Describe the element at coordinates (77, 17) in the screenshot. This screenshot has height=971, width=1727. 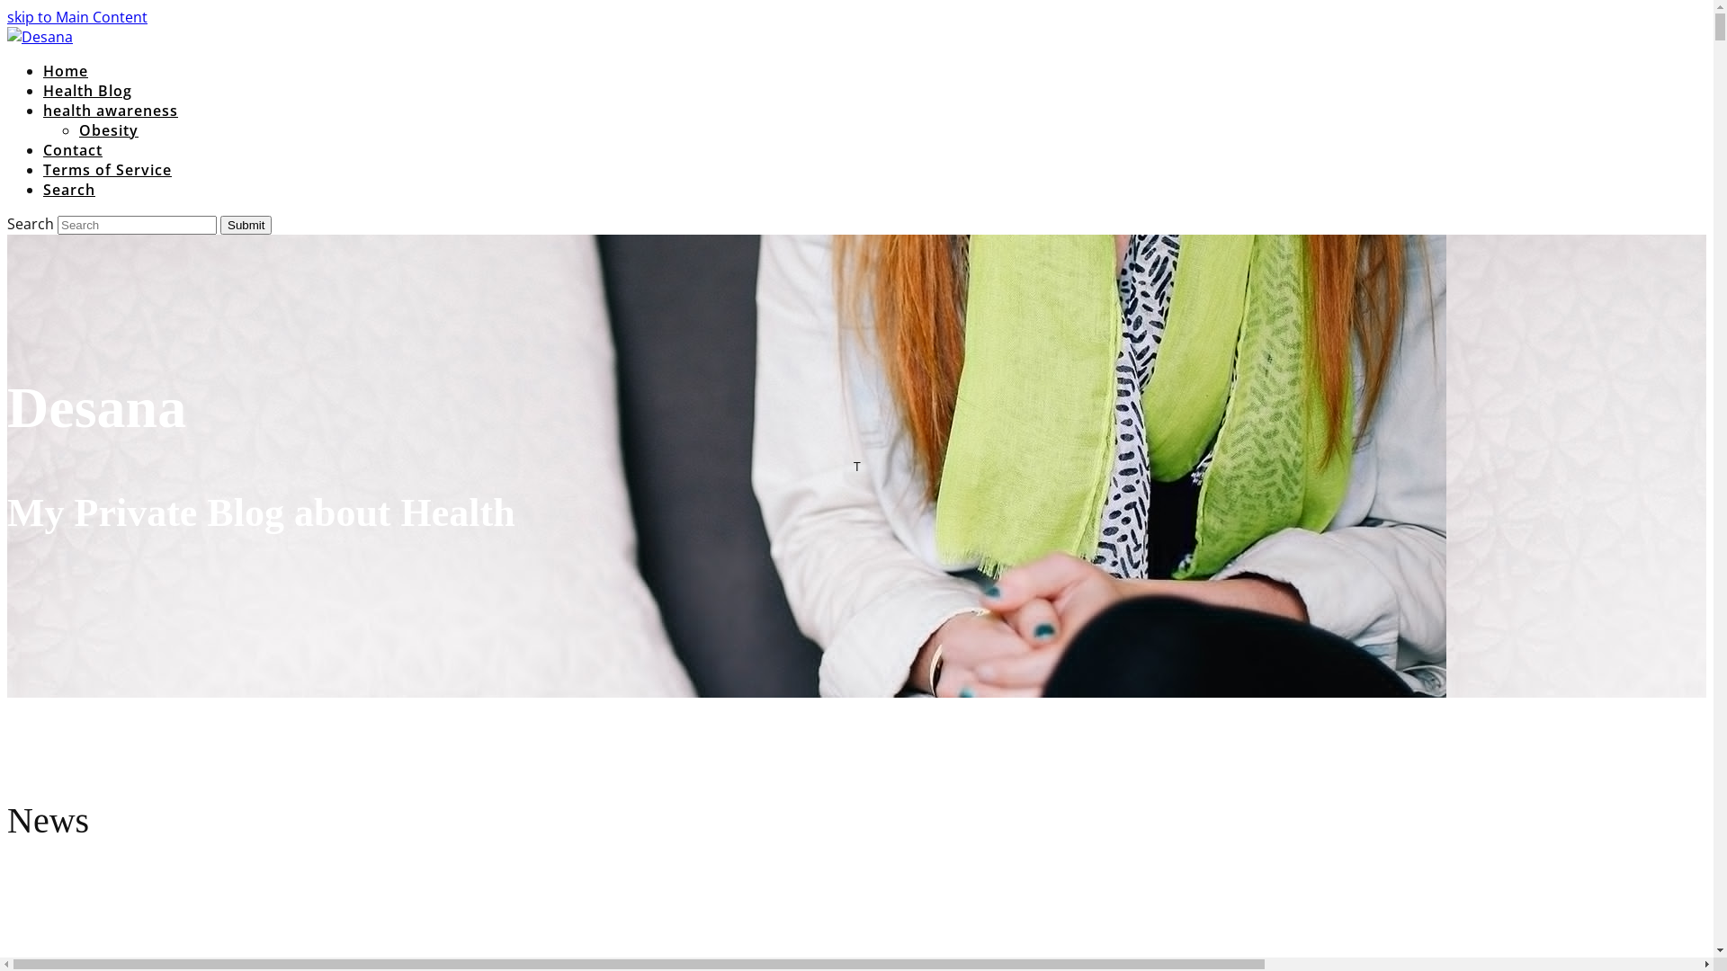
I see `skip to Main Content` at that location.